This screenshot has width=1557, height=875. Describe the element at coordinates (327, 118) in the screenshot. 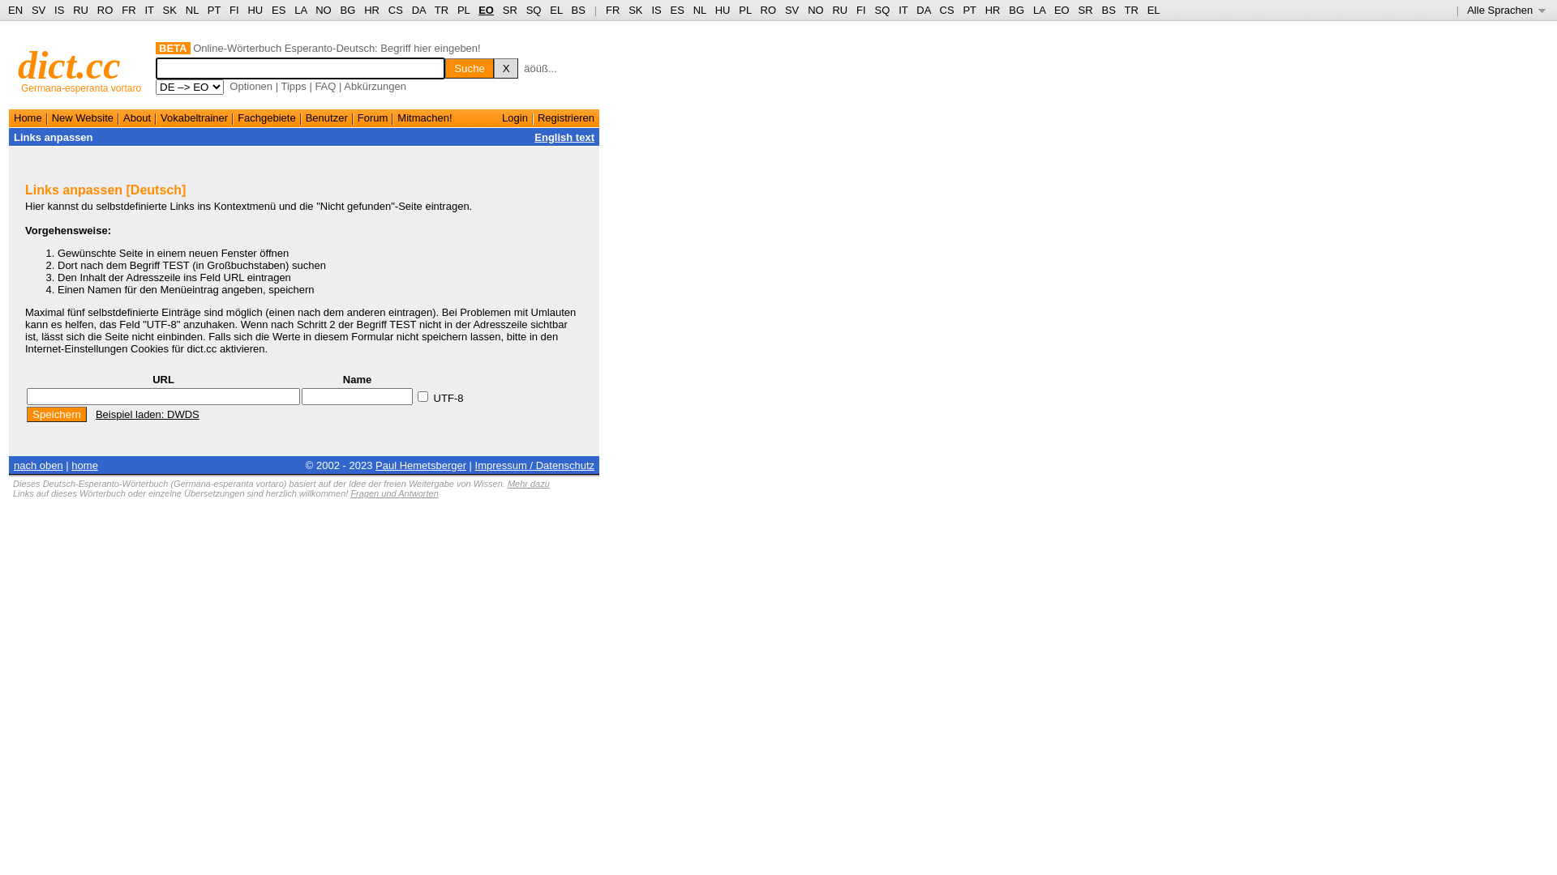

I see `Benutzer` at that location.